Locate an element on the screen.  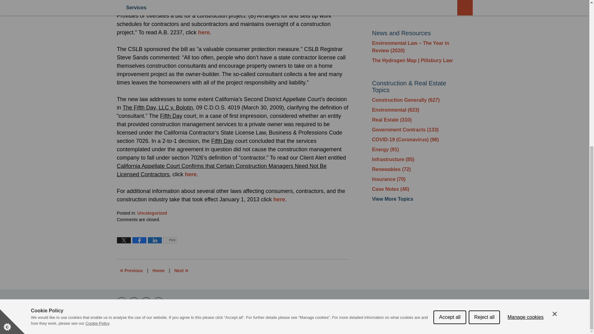
Reject all is located at coordinates (484, 76).